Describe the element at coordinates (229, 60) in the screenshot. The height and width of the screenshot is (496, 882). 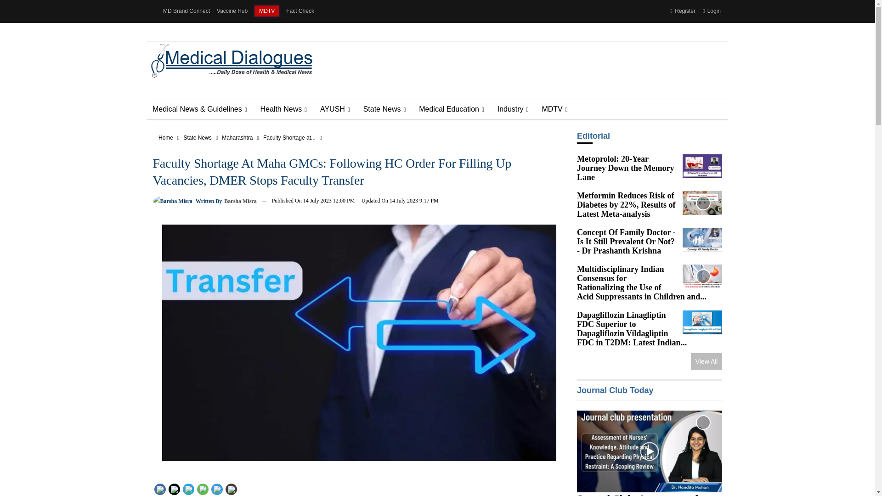
I see `Medical Dialogues` at that location.